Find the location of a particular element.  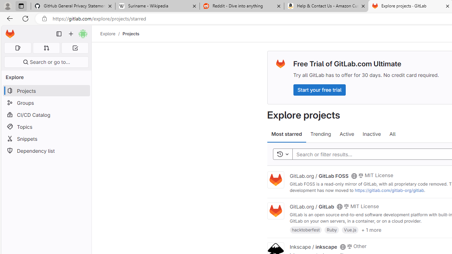

Trending is located at coordinates (321, 134).